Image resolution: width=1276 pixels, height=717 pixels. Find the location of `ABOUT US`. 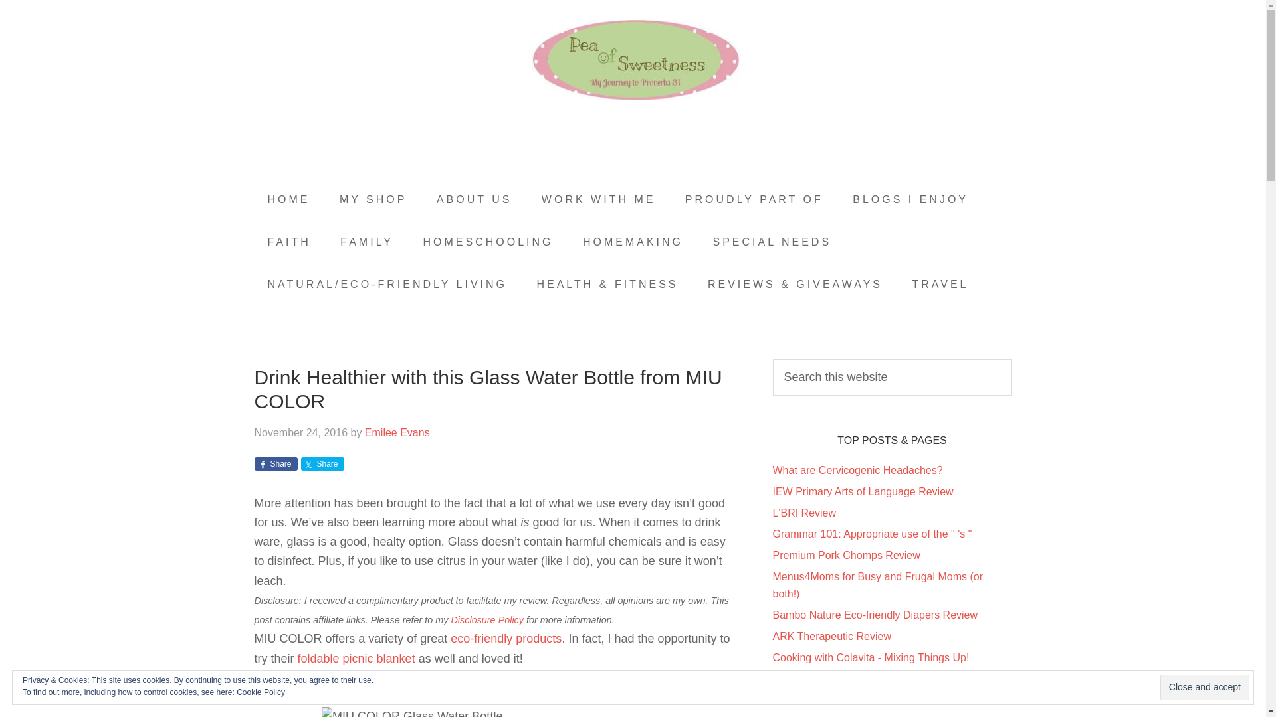

ABOUT US is located at coordinates (475, 199).